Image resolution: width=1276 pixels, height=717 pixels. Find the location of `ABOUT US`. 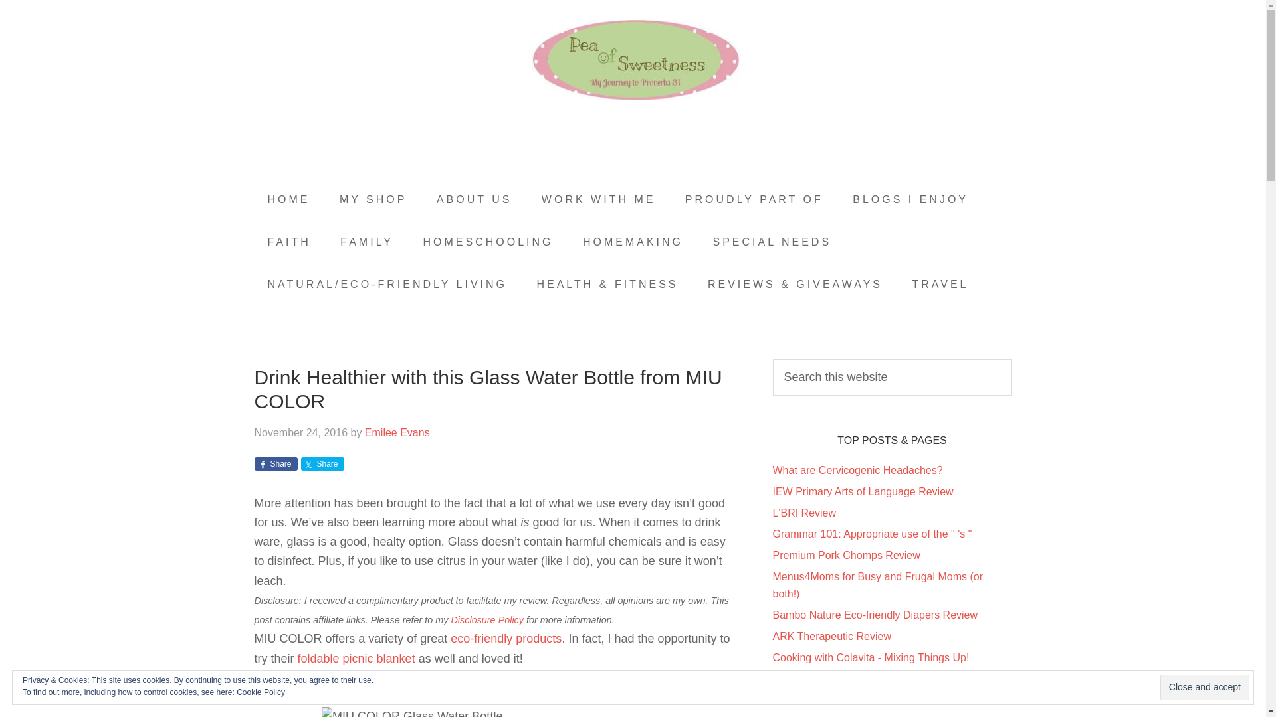

ABOUT US is located at coordinates (475, 199).